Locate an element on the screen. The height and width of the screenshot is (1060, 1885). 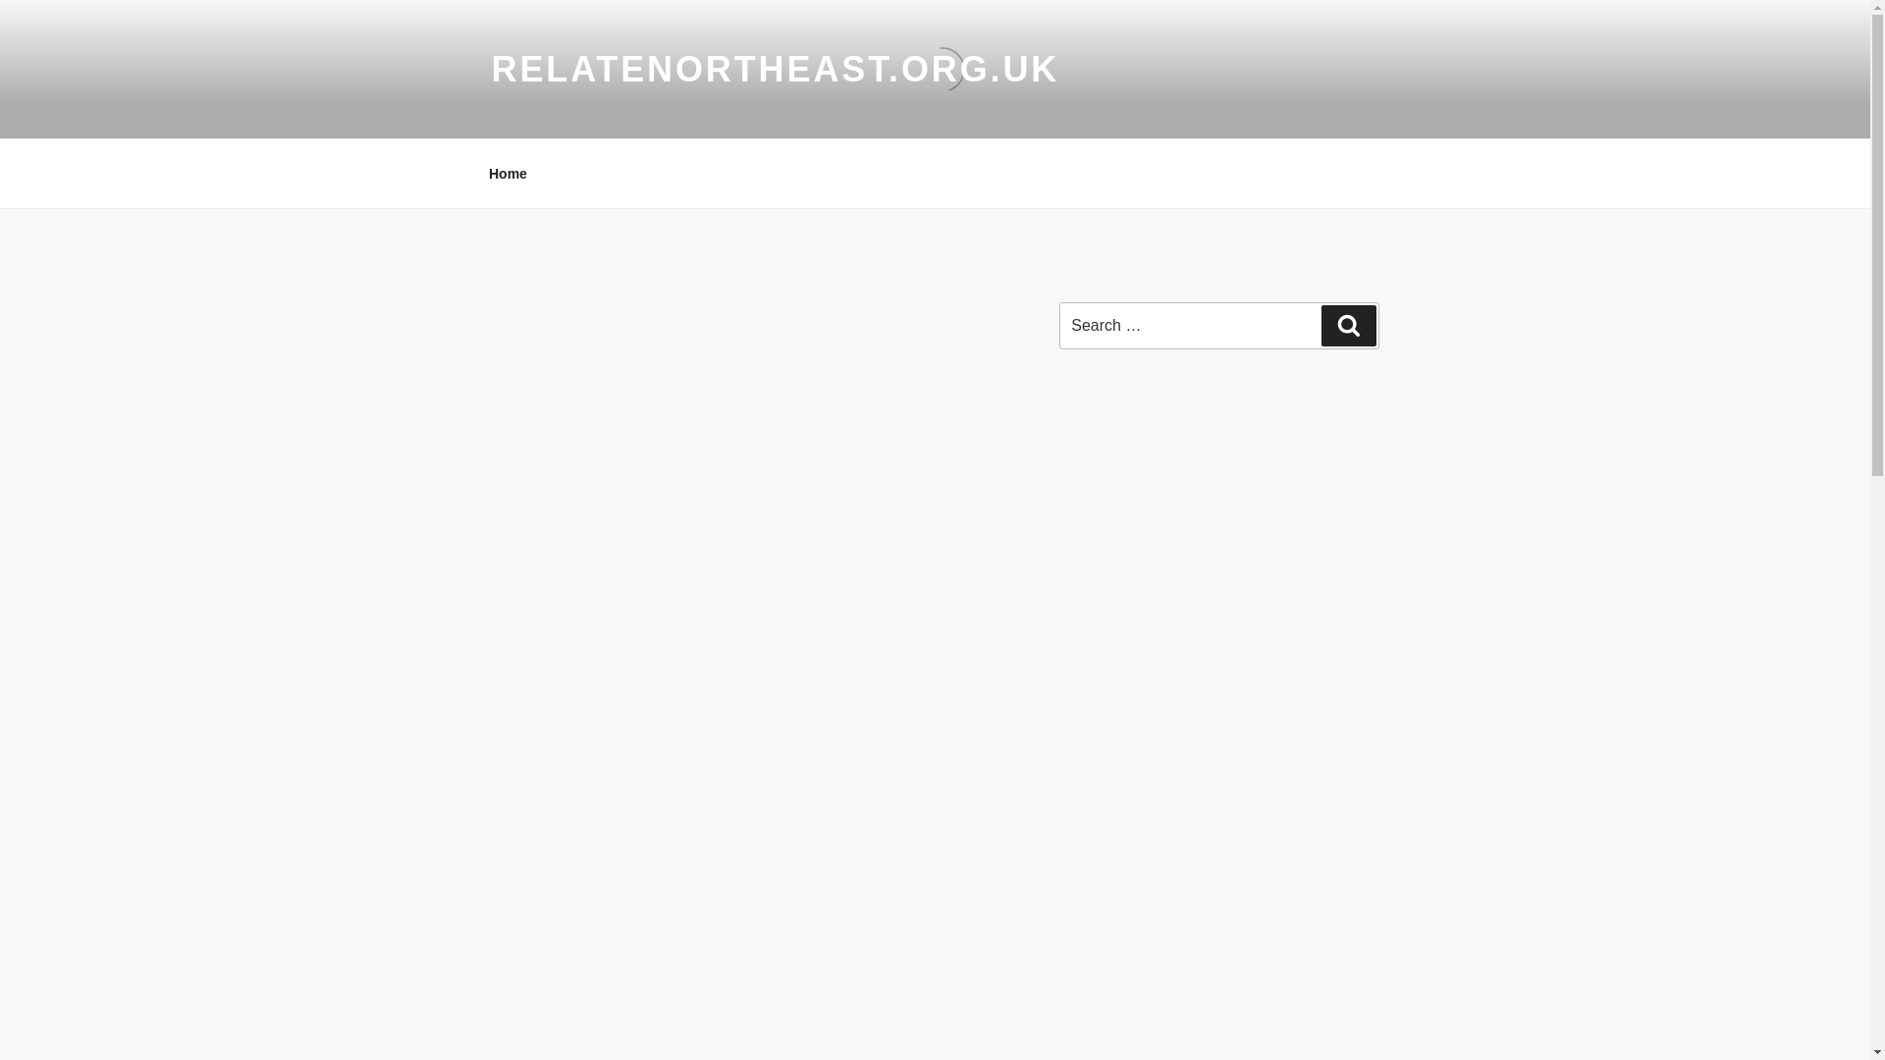
Mistakes to Avoid When Running a Sportsbook is located at coordinates (1202, 593).